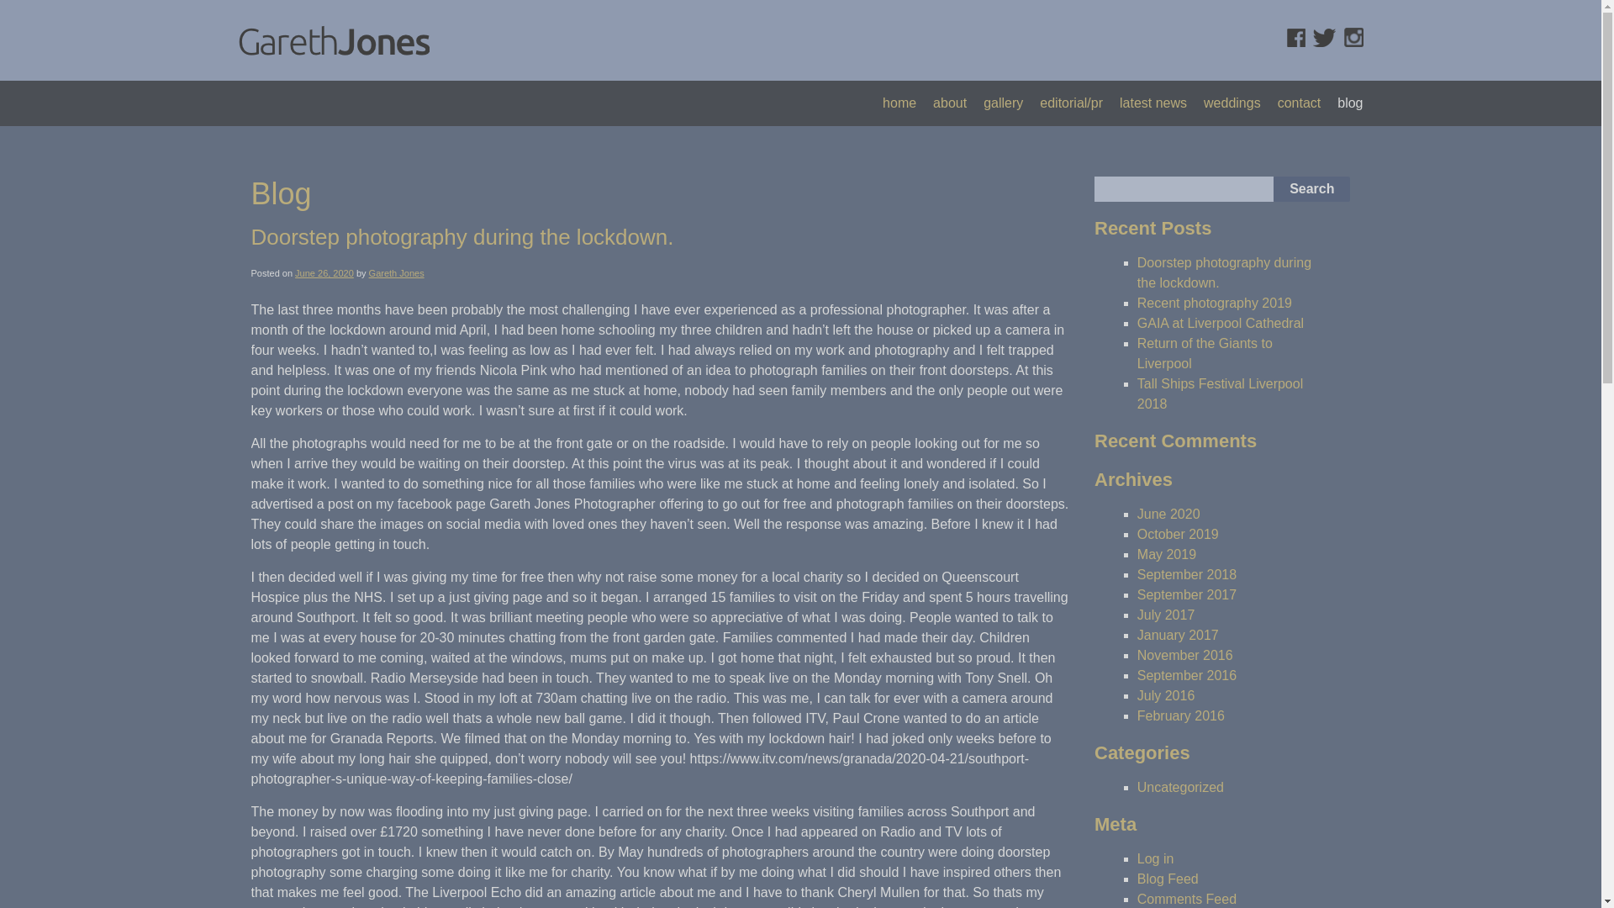 Image resolution: width=1614 pixels, height=908 pixels. What do you see at coordinates (1224, 272) in the screenshot?
I see `Doorstep photography during the lockdown.` at bounding box center [1224, 272].